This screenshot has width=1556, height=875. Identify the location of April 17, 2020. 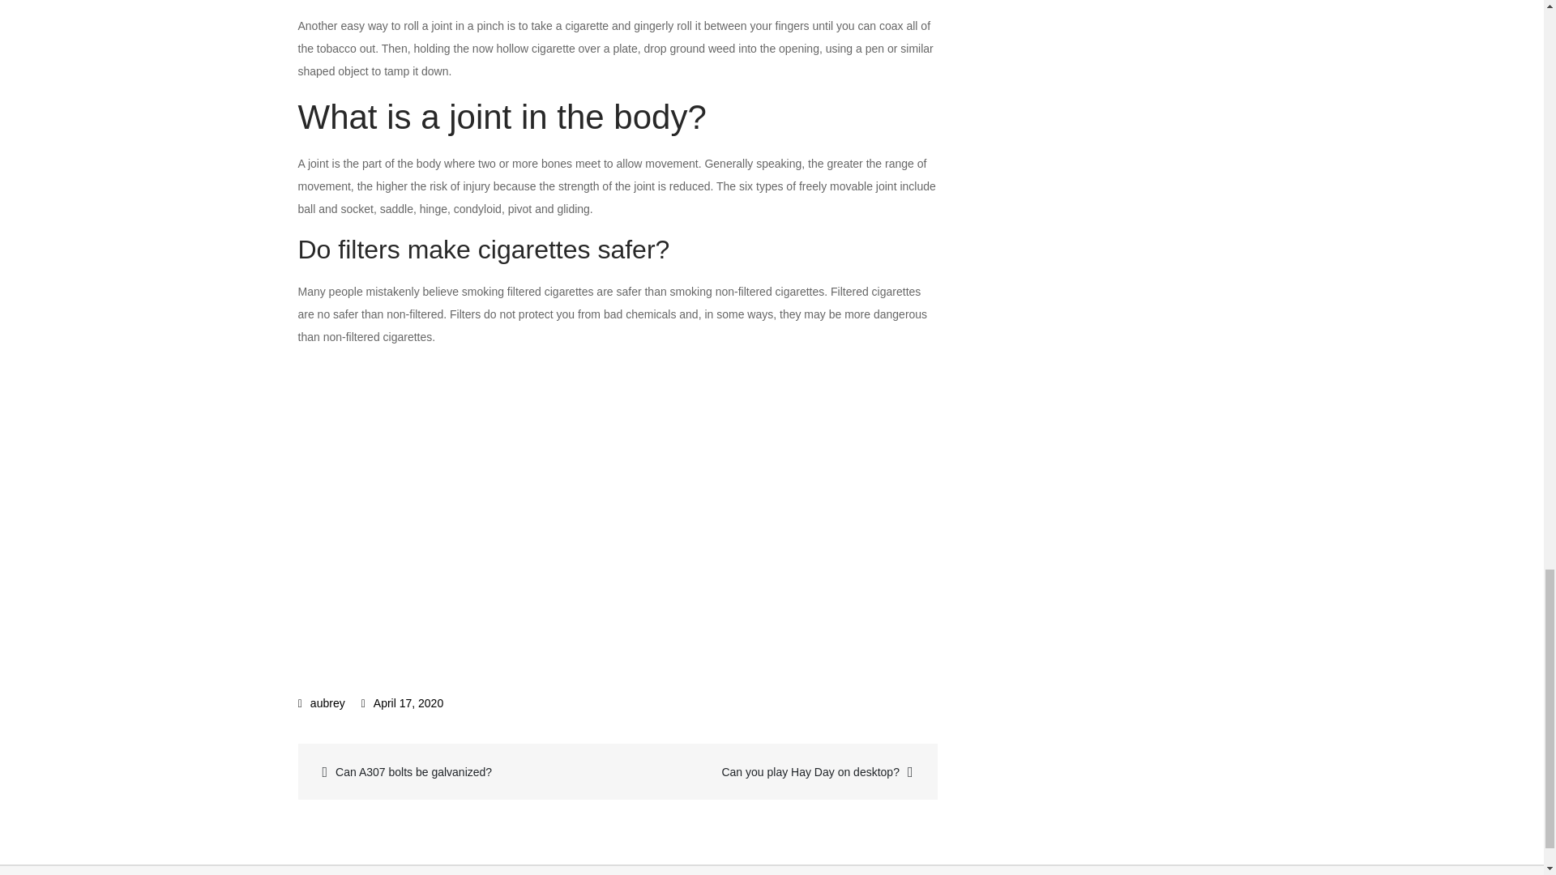
(402, 702).